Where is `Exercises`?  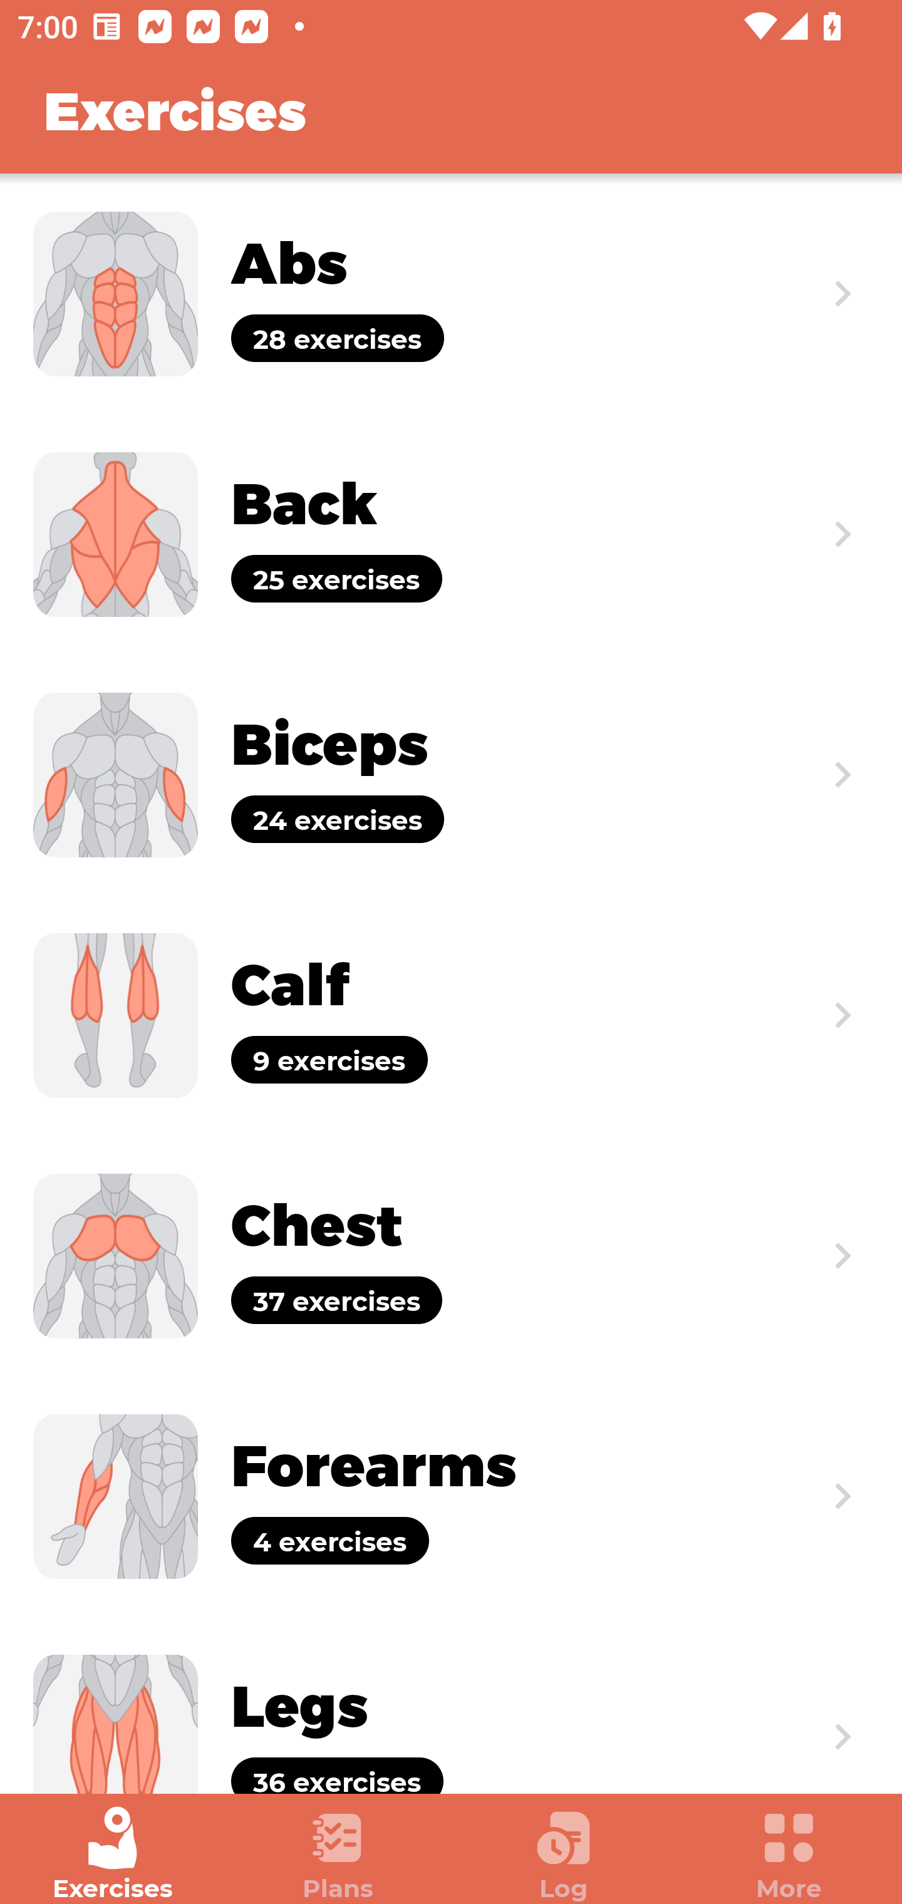
Exercises is located at coordinates (113, 1854).